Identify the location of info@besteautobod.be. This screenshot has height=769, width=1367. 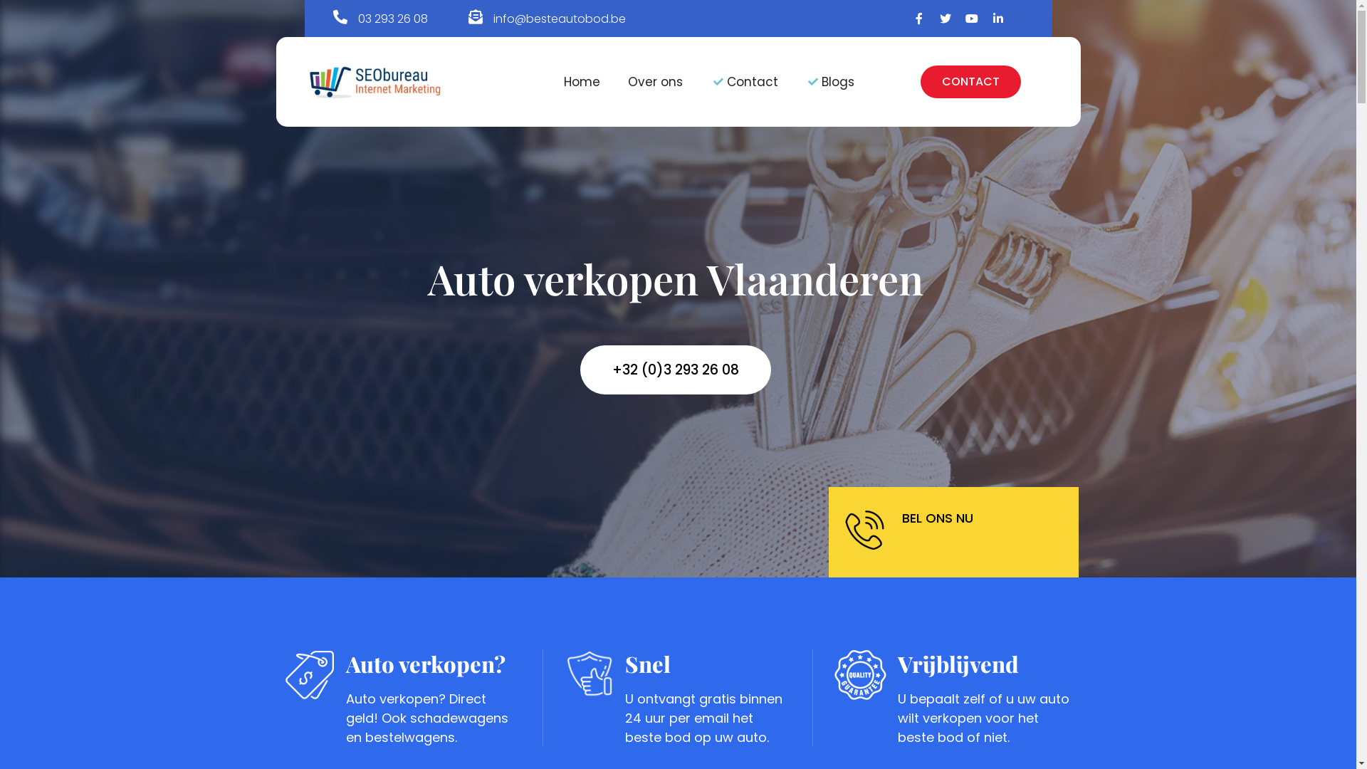
(560, 19).